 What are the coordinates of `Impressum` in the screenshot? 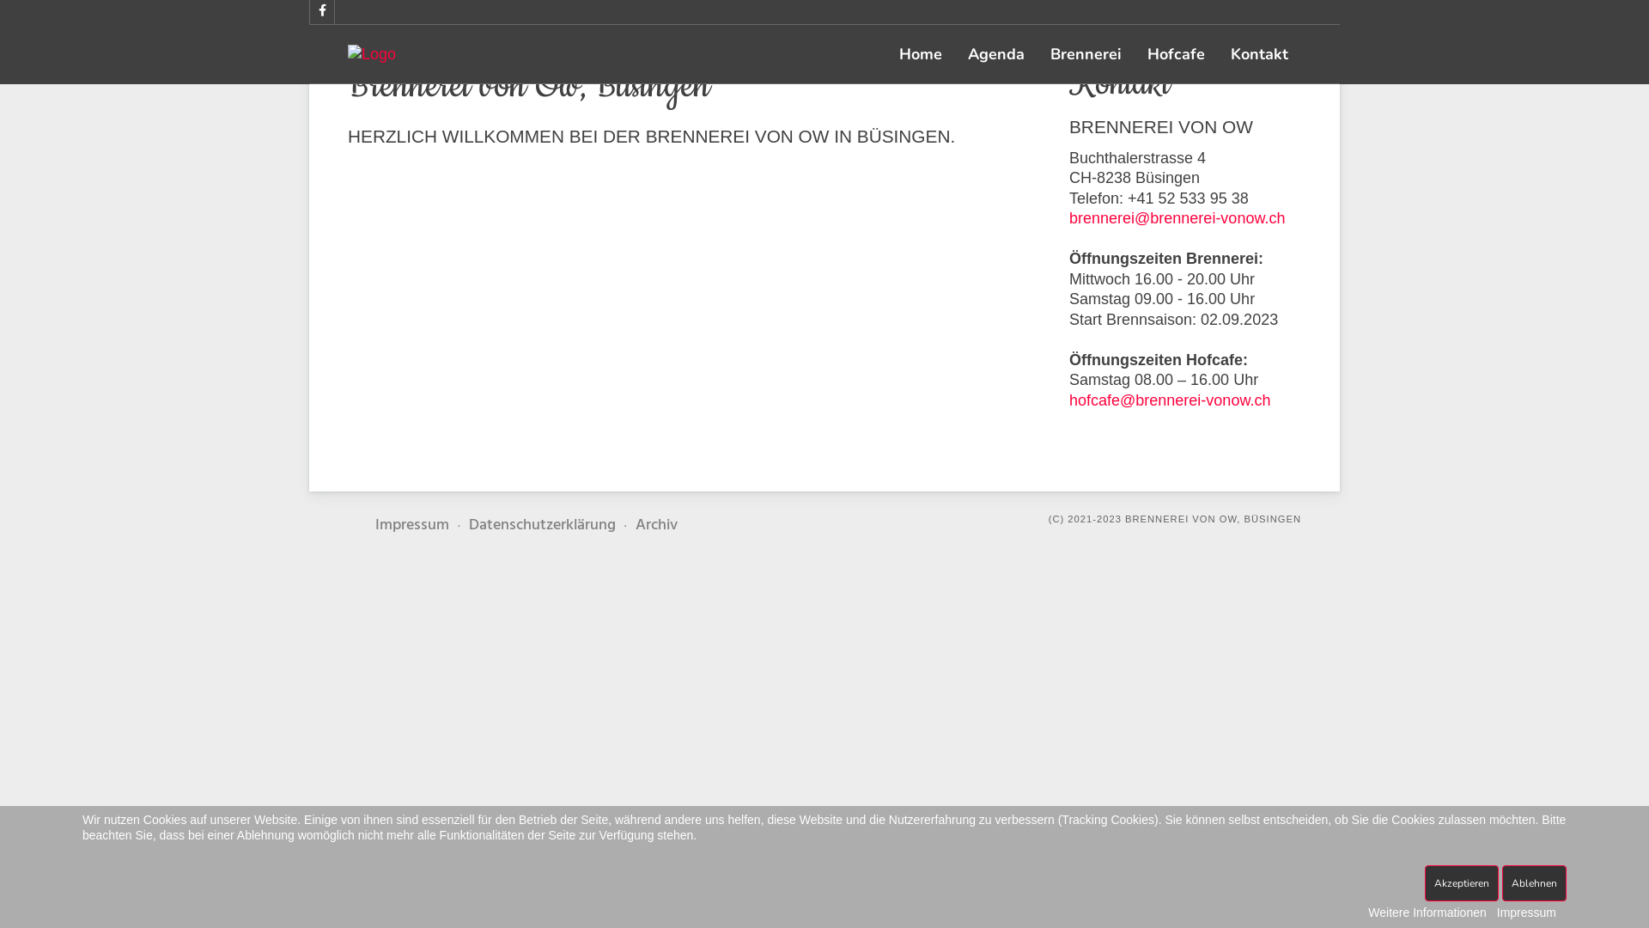 It's located at (1527, 913).